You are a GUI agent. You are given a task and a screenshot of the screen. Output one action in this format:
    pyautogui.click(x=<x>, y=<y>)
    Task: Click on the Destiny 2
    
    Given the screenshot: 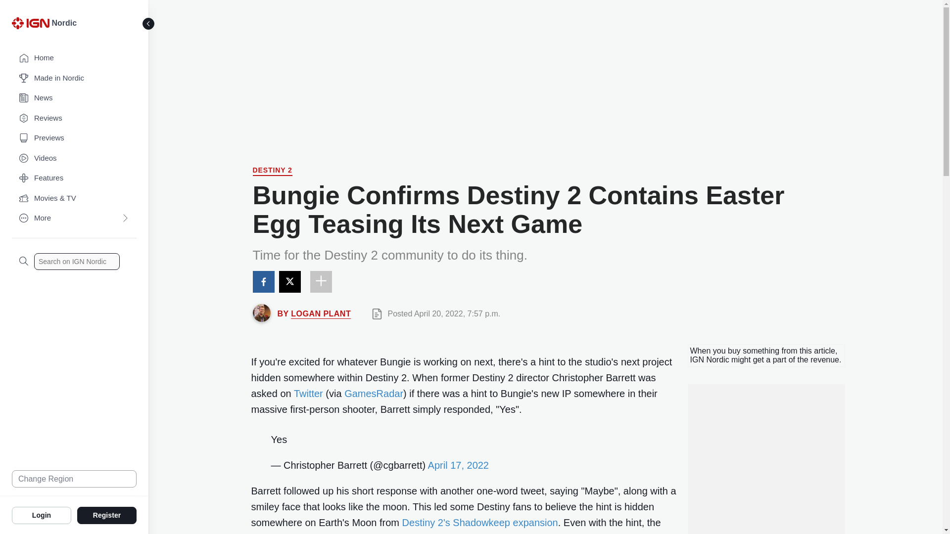 What is the action you would take?
    pyautogui.click(x=272, y=171)
    